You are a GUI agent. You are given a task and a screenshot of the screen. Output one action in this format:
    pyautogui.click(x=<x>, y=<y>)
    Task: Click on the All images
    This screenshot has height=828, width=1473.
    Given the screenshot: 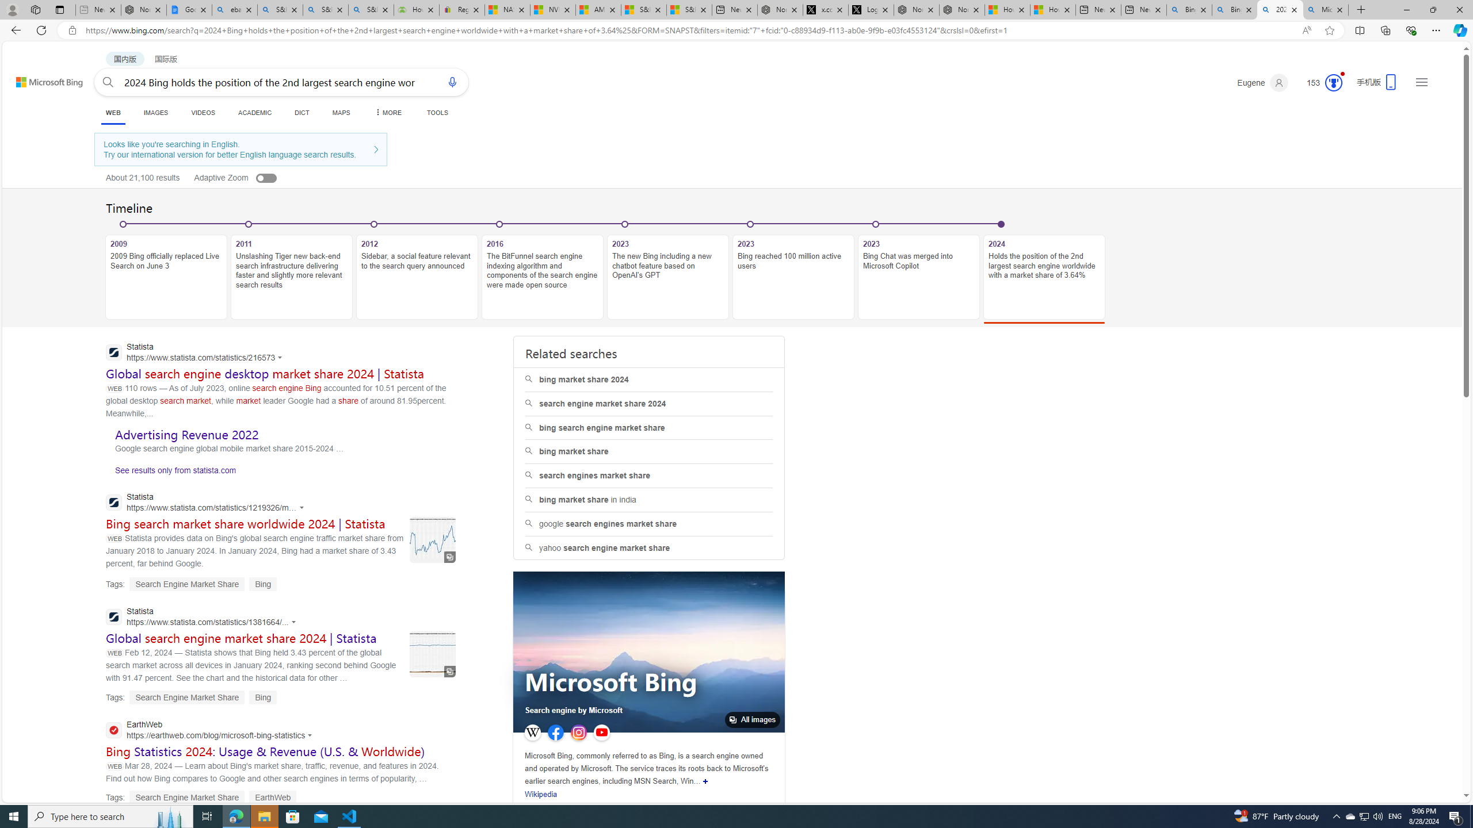 What is the action you would take?
    pyautogui.click(x=753, y=720)
    